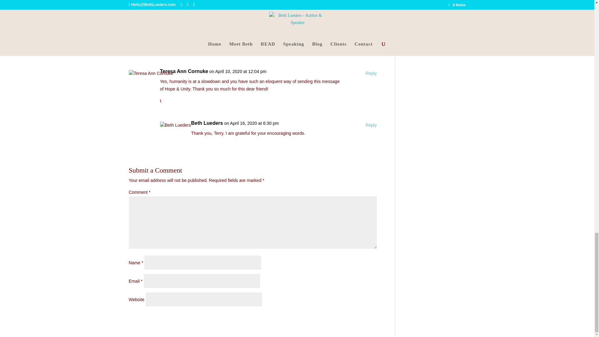 The image size is (599, 337). What do you see at coordinates (371, 74) in the screenshot?
I see `Reply` at bounding box center [371, 74].